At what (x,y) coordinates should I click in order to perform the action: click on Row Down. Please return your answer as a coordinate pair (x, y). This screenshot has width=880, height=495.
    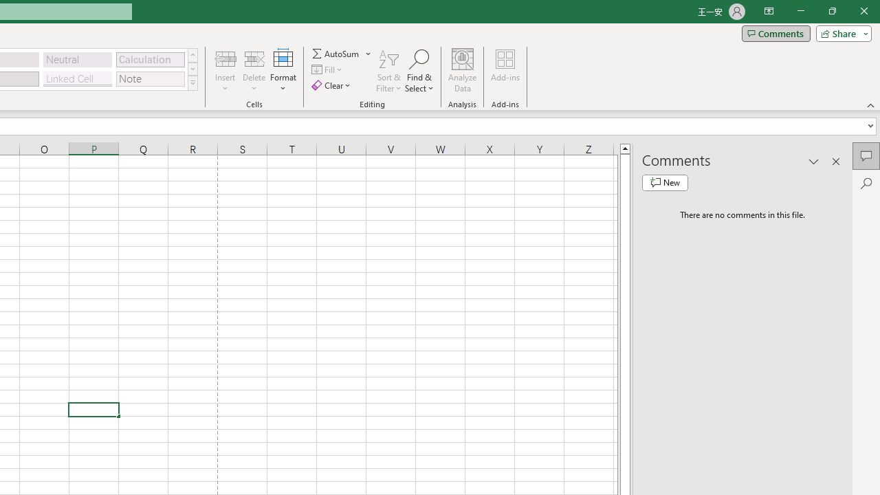
    Looking at the image, I should click on (192, 69).